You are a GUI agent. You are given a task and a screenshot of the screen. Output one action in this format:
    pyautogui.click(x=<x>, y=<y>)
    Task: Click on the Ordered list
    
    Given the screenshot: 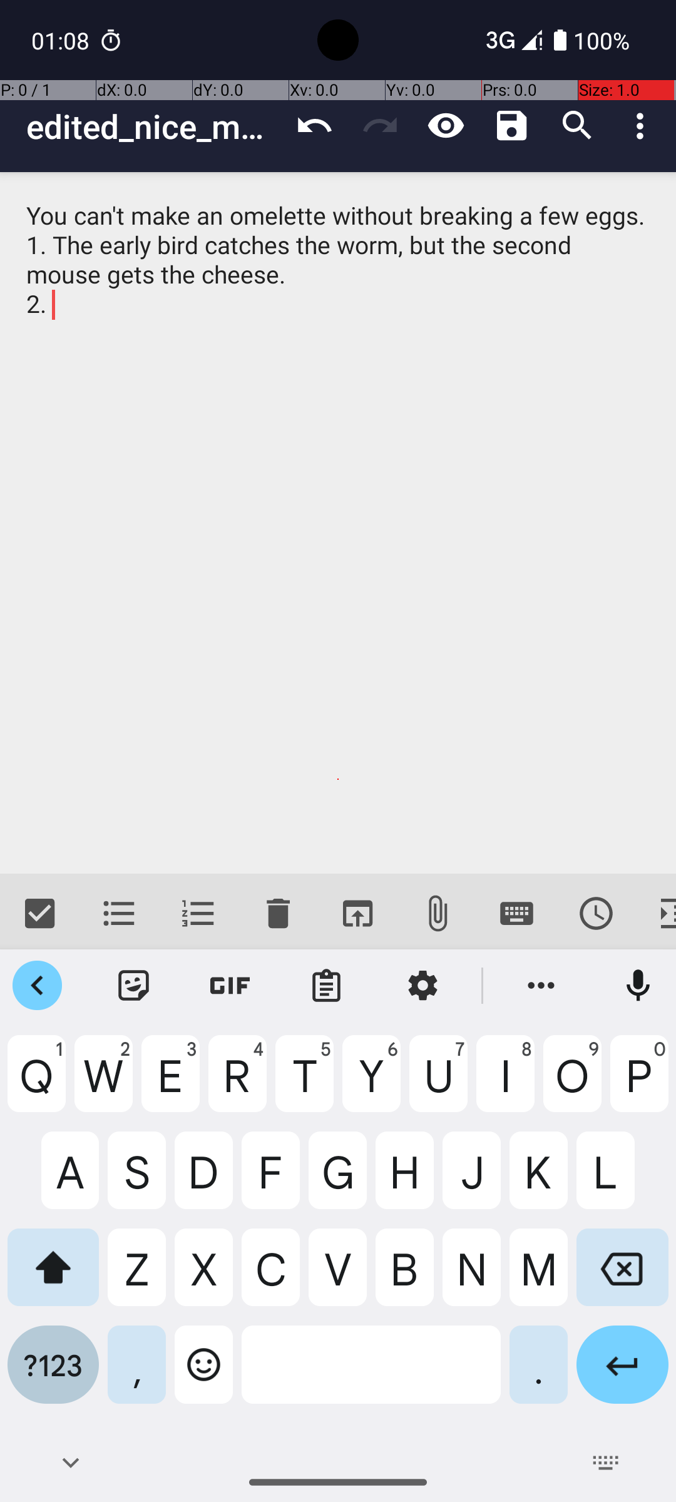 What is the action you would take?
    pyautogui.click(x=199, y=914)
    